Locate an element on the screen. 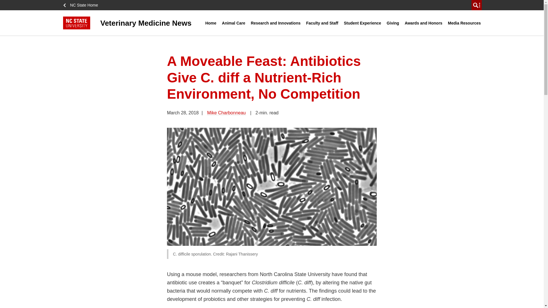 The height and width of the screenshot is (308, 548). Student Experience is located at coordinates (362, 23).